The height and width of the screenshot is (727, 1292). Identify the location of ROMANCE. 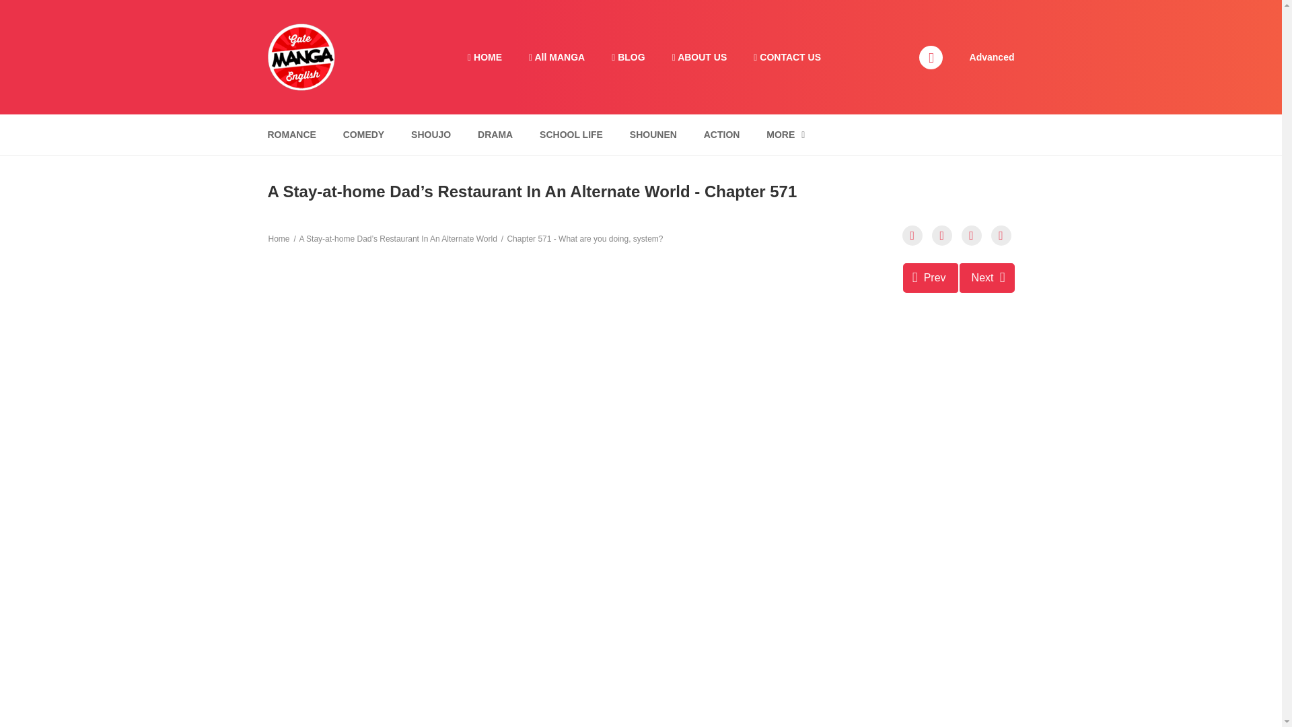
(291, 135).